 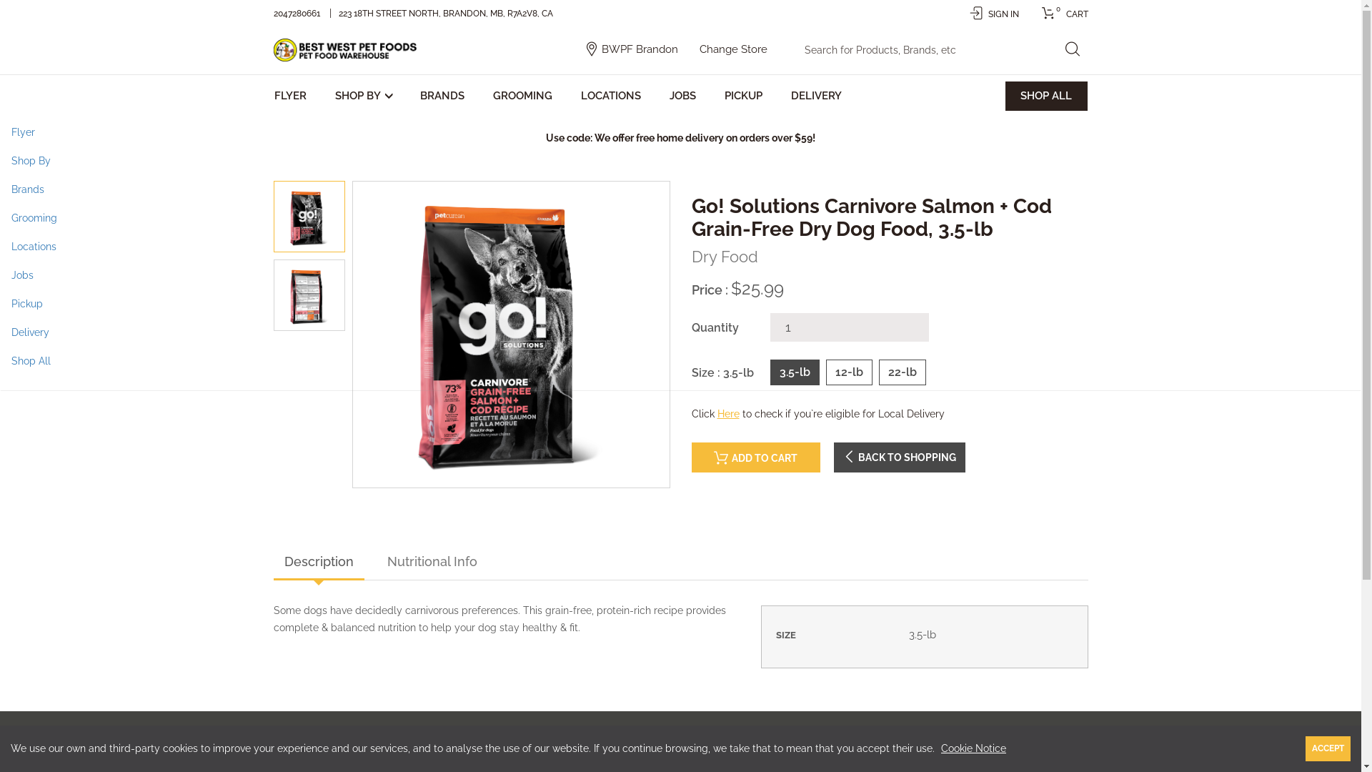 What do you see at coordinates (973, 748) in the screenshot?
I see `Cookie Notice` at bounding box center [973, 748].